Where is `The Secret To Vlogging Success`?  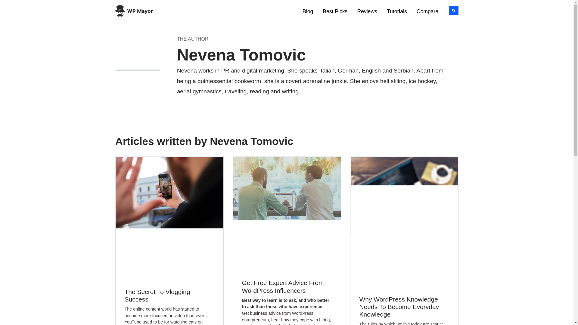 The Secret To Vlogging Success is located at coordinates (157, 295).